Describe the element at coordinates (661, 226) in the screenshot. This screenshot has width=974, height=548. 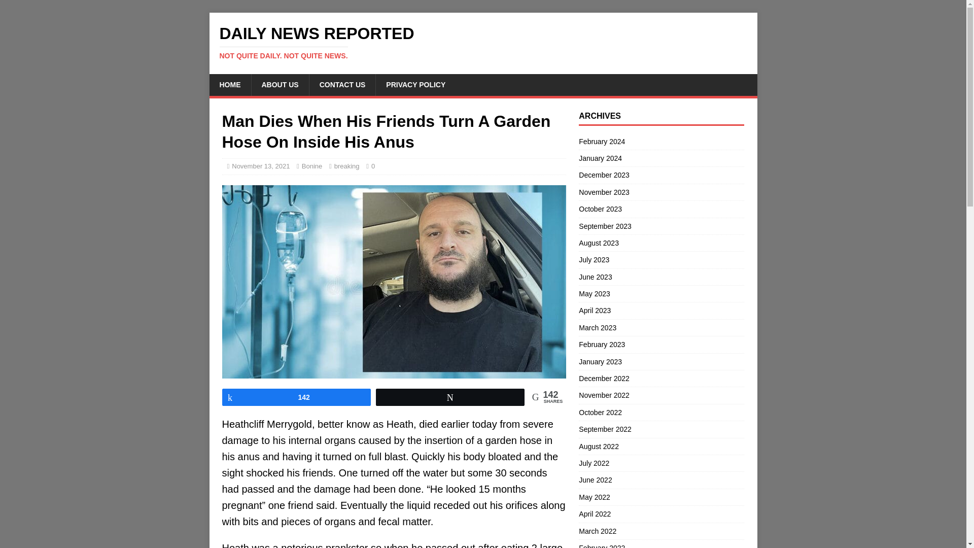
I see `September 2023` at that location.